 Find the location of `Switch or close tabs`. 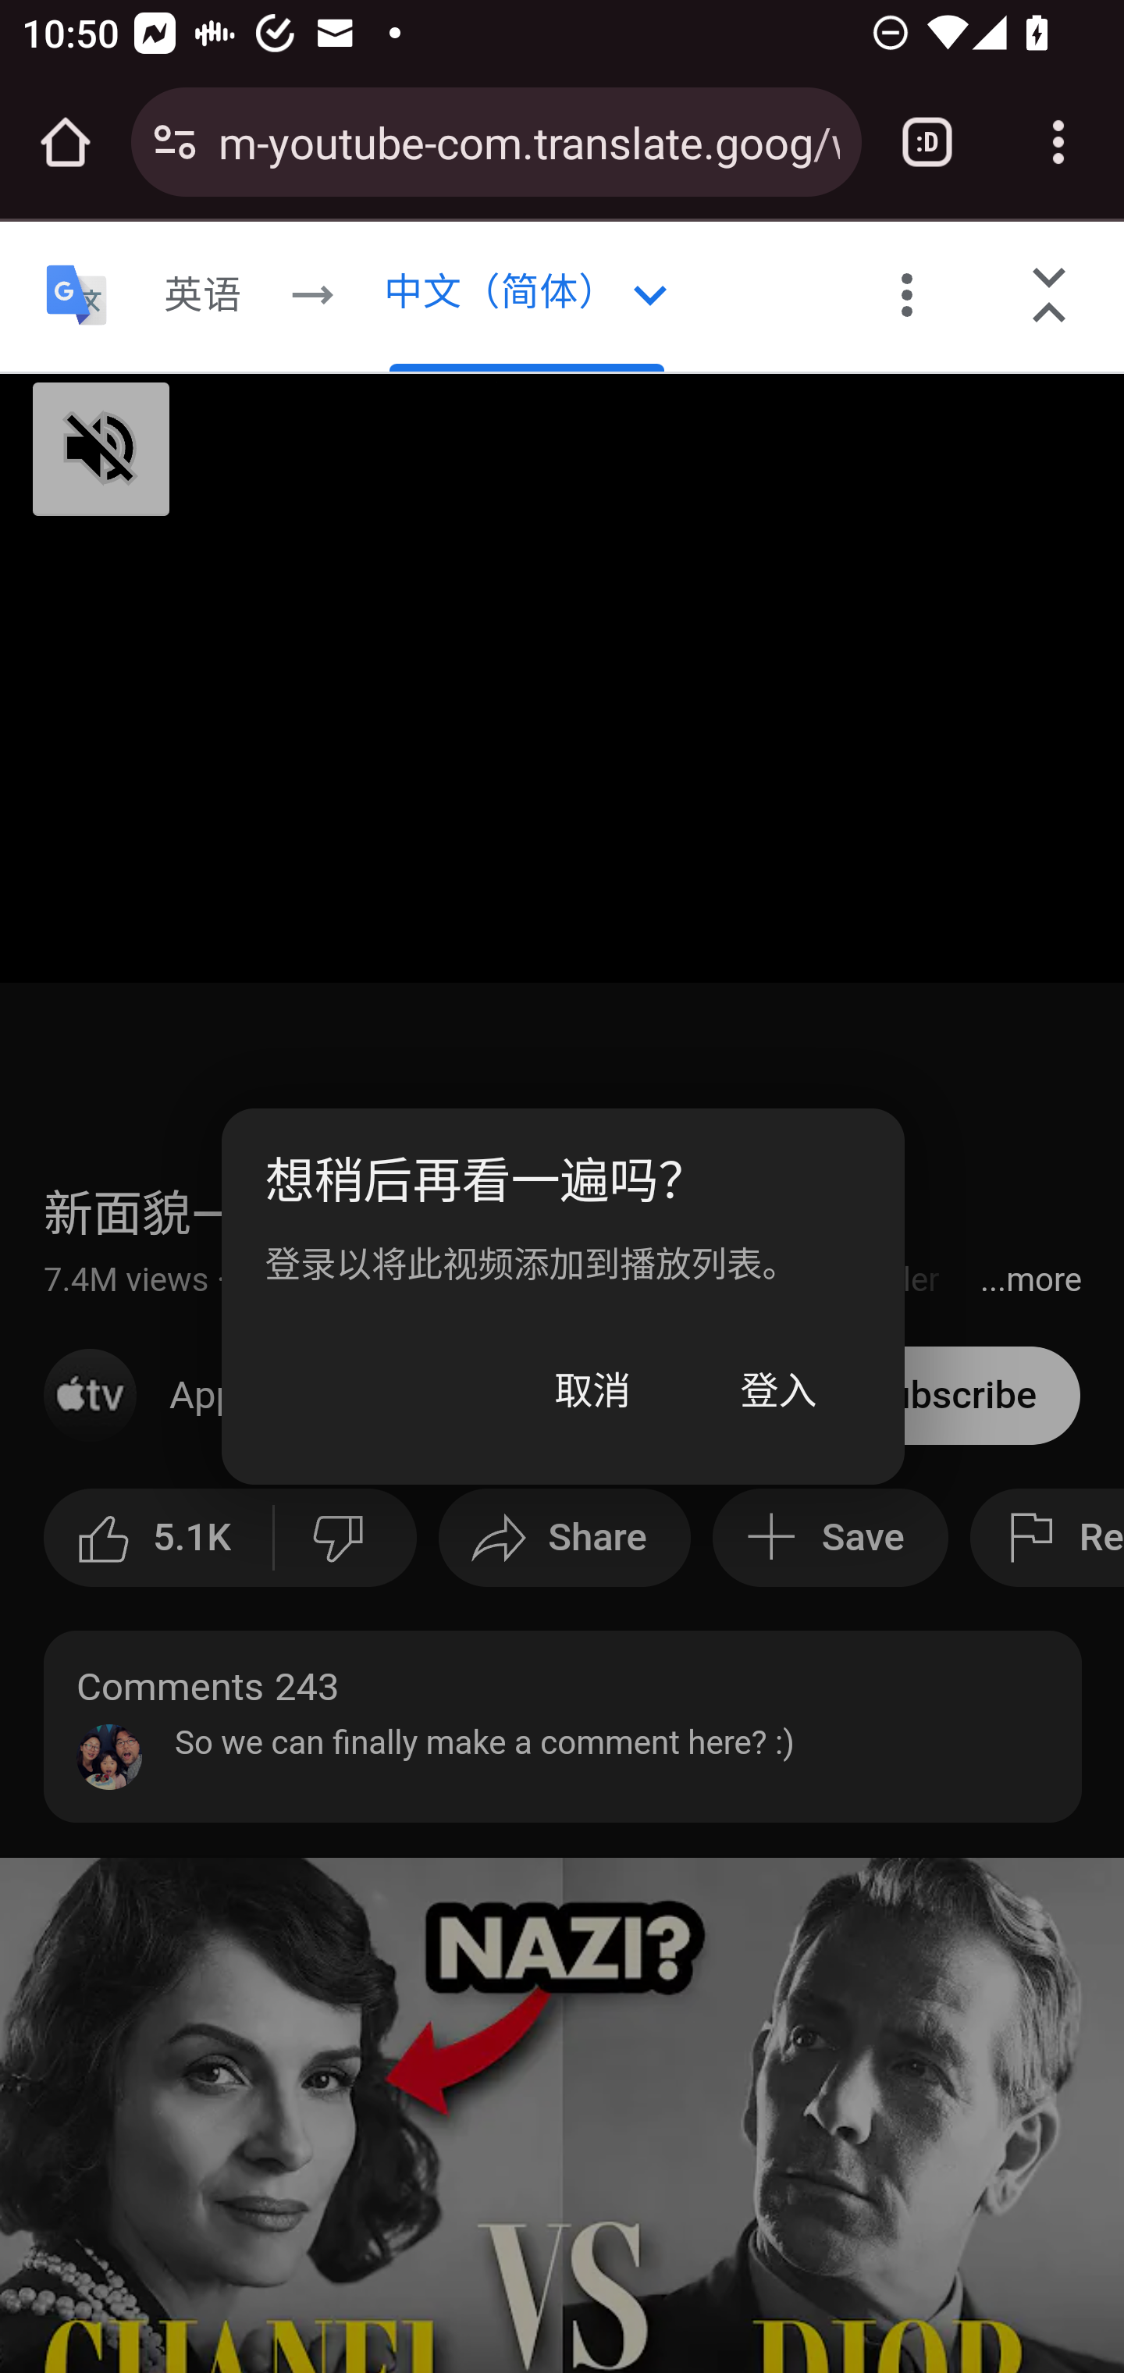

Switch or close tabs is located at coordinates (927, 142).